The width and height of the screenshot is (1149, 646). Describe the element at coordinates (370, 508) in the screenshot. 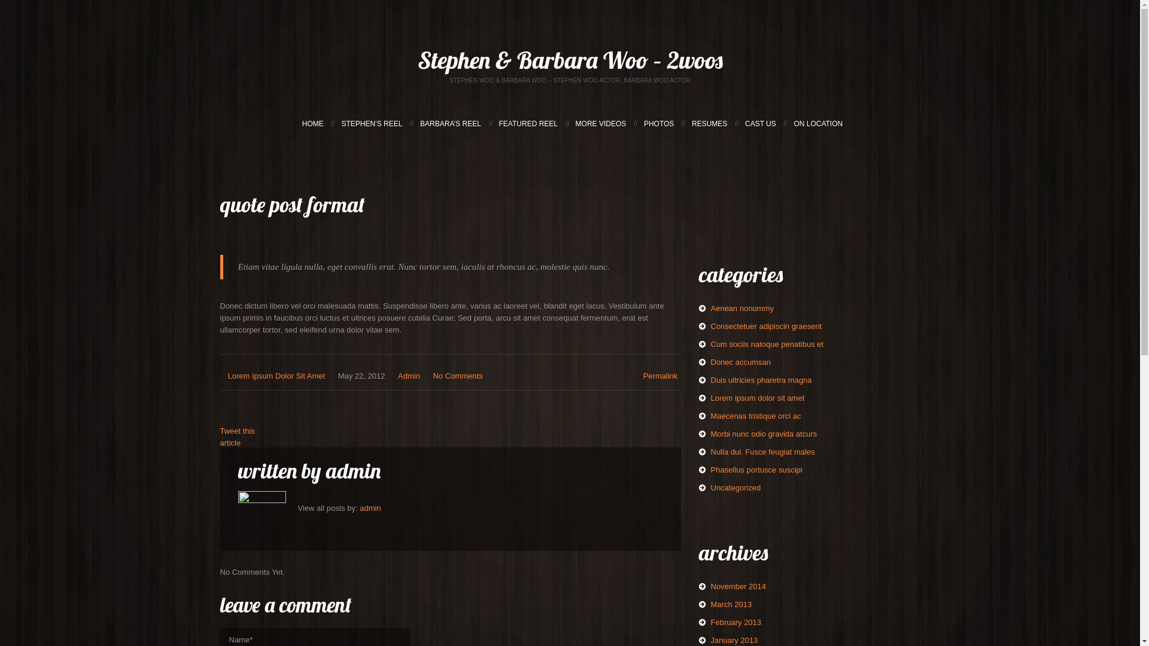

I see `admin` at that location.